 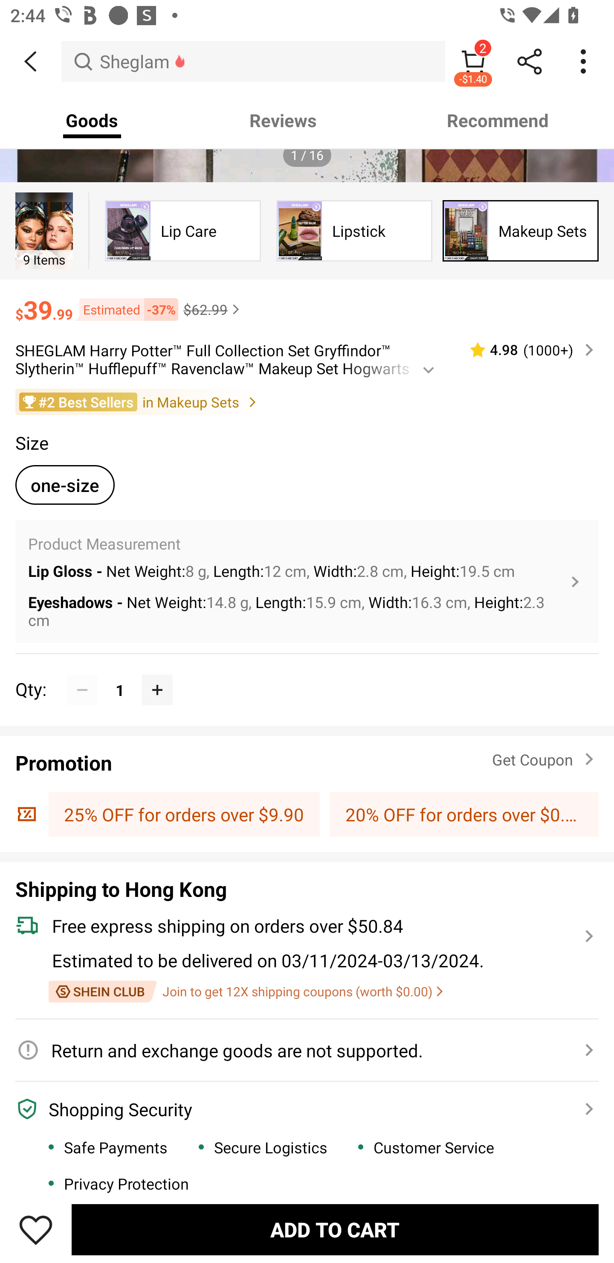 What do you see at coordinates (36, 1229) in the screenshot?
I see `Save` at bounding box center [36, 1229].